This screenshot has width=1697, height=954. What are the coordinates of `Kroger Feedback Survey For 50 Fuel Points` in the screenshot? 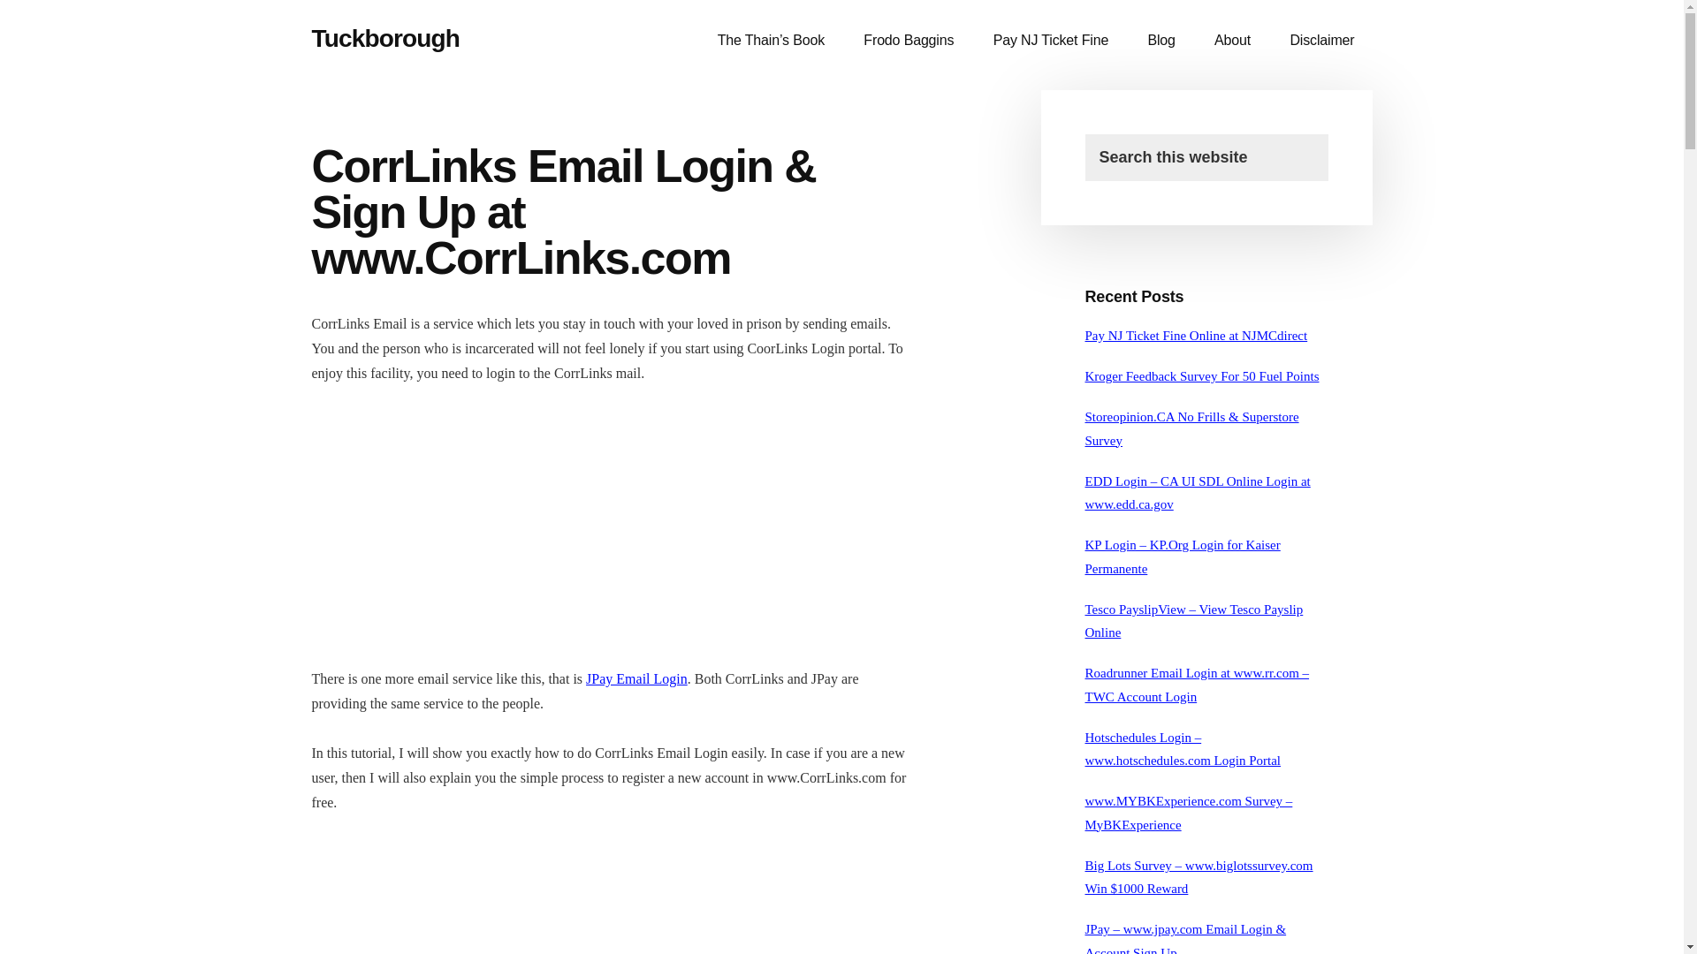 It's located at (1202, 376).